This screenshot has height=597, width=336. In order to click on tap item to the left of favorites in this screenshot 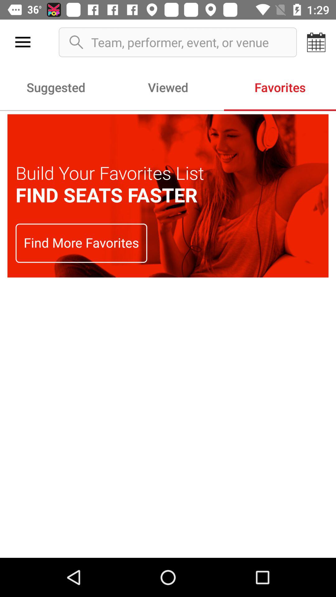, I will do `click(168, 87)`.